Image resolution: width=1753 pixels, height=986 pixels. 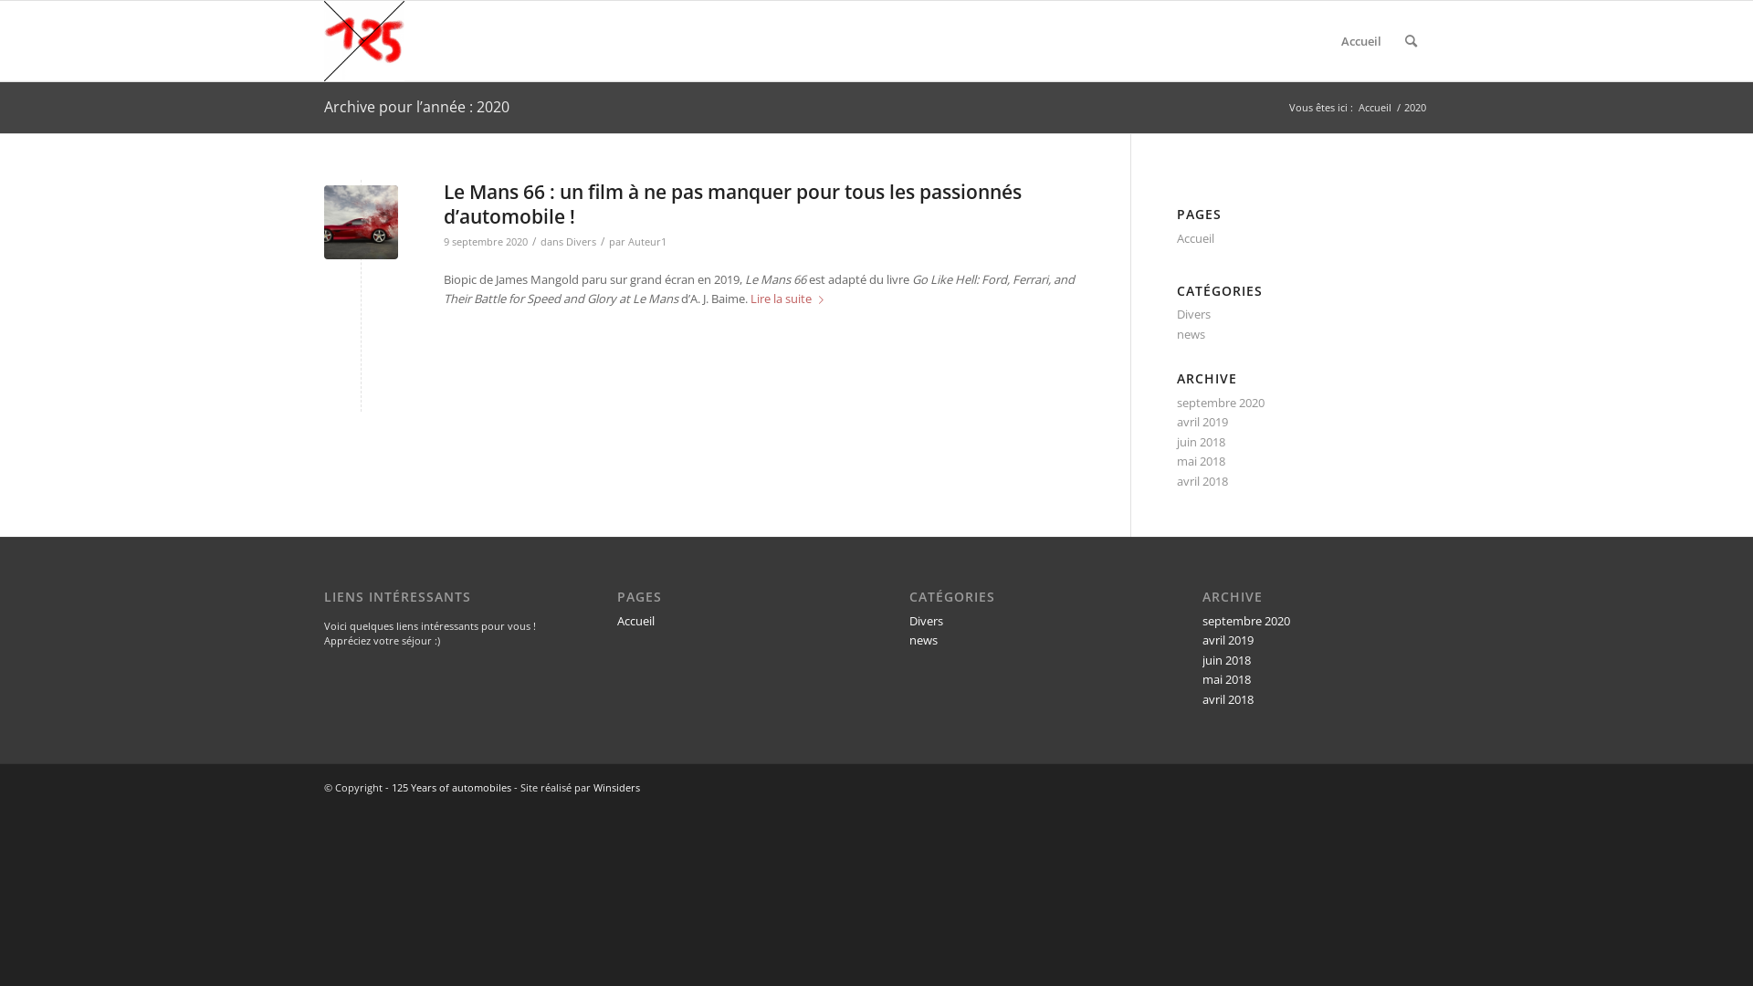 I want to click on avril 2019, so click(x=1228, y=640).